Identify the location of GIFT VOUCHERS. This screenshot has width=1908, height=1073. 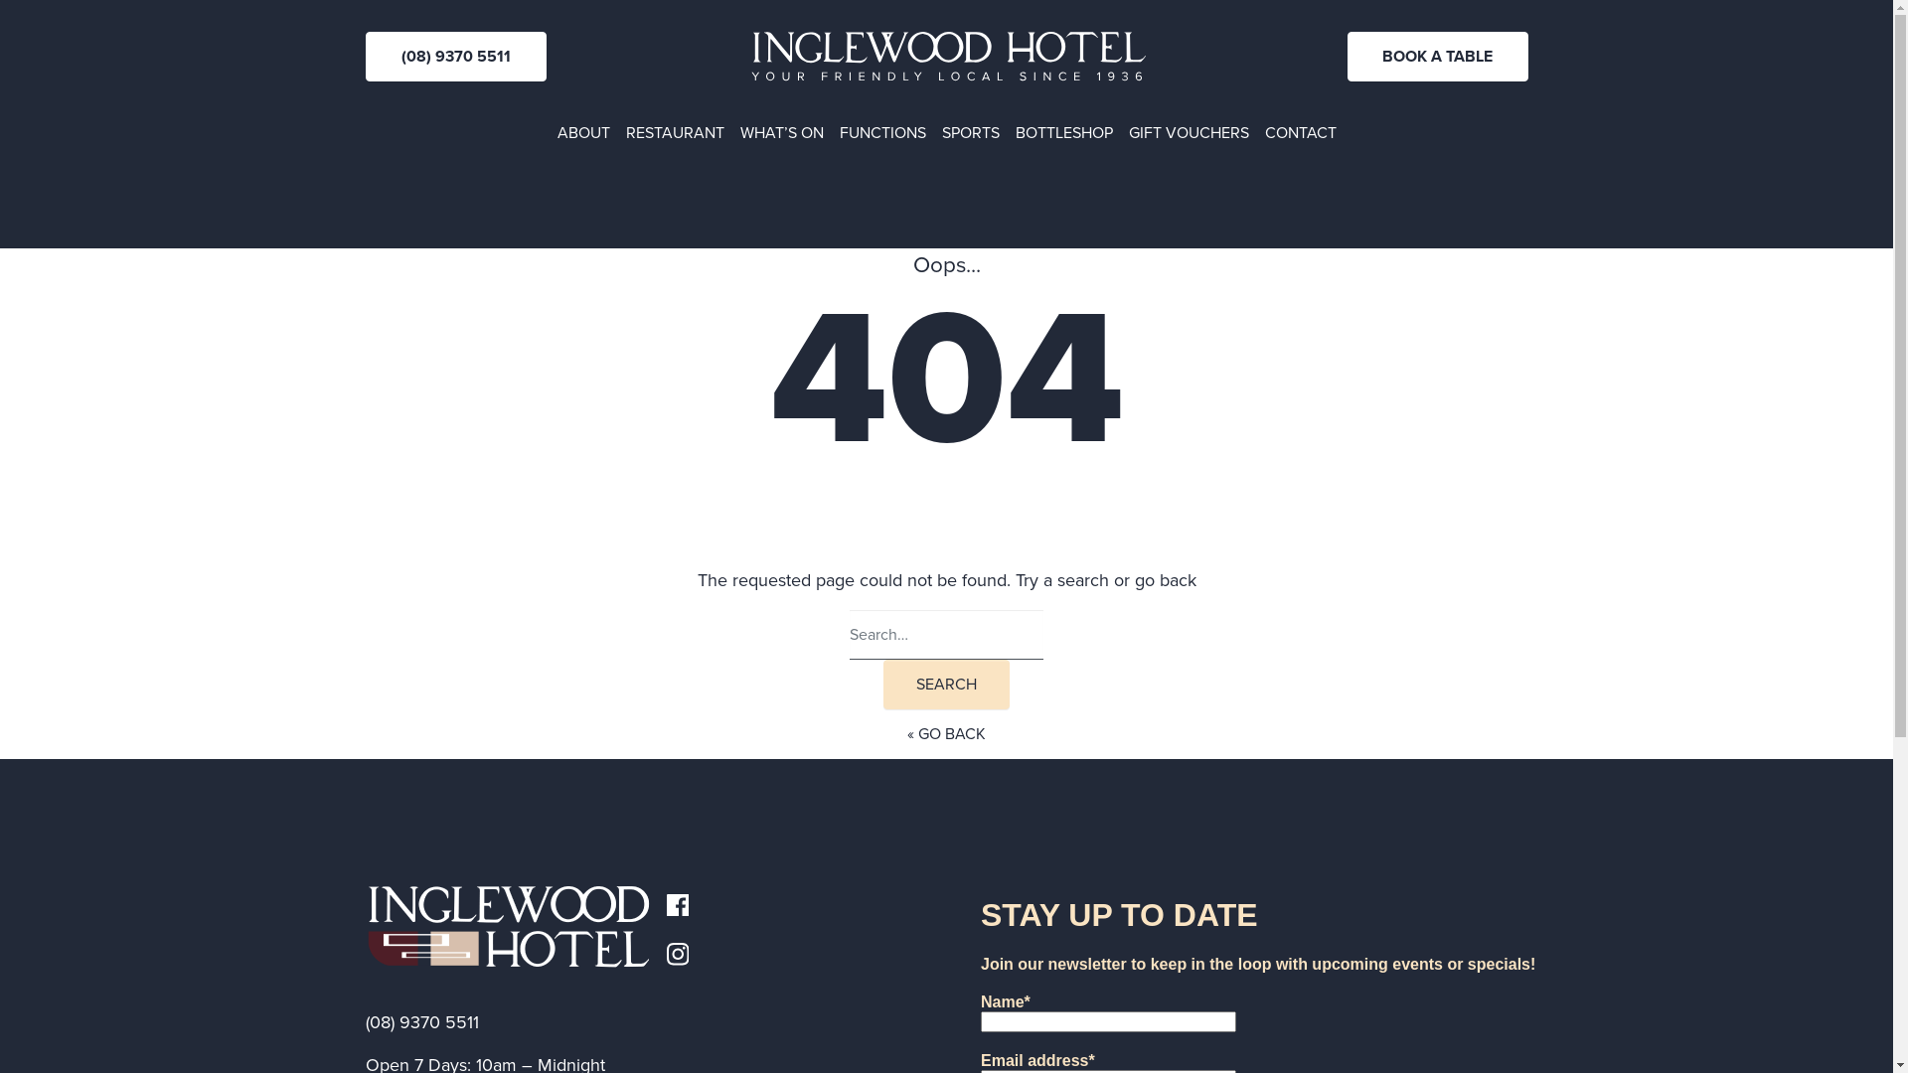
(1189, 133).